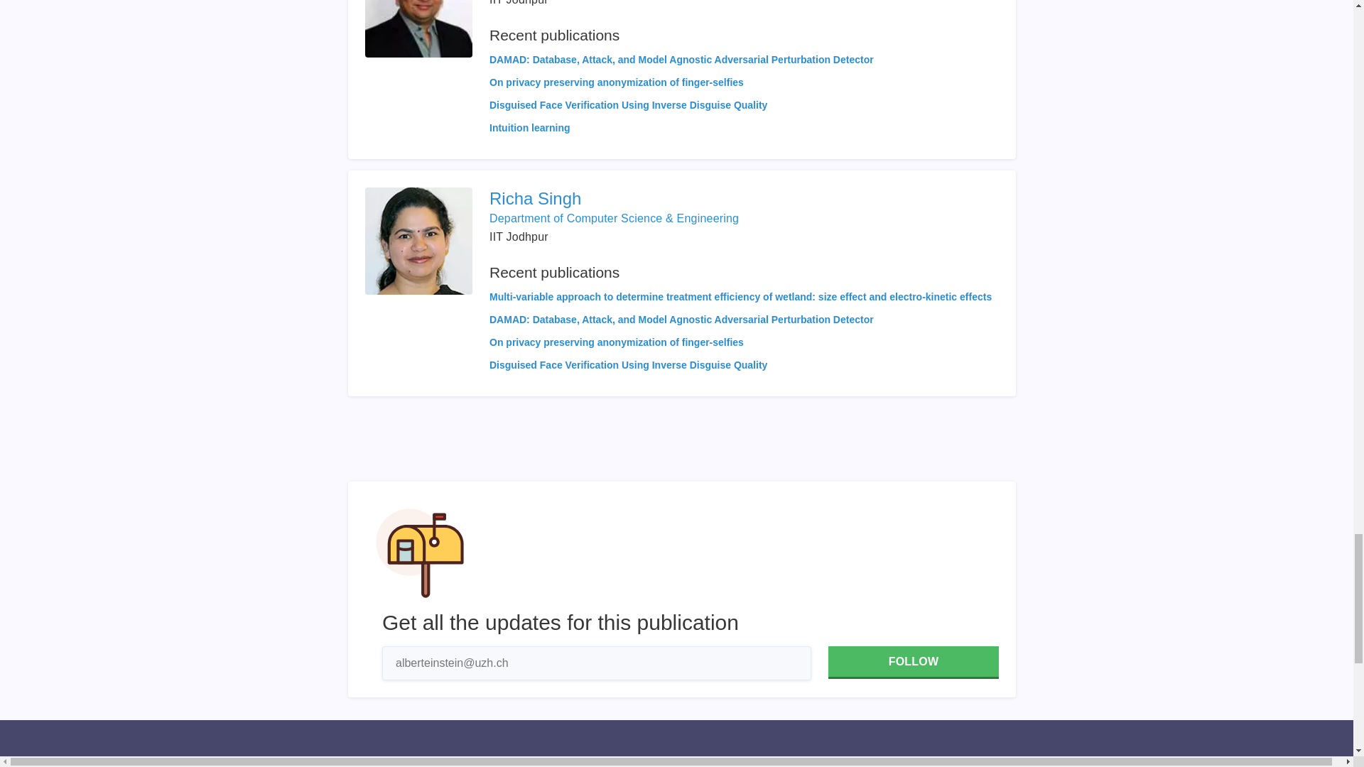 This screenshot has width=1364, height=767. I want to click on FOLLOW, so click(913, 662).